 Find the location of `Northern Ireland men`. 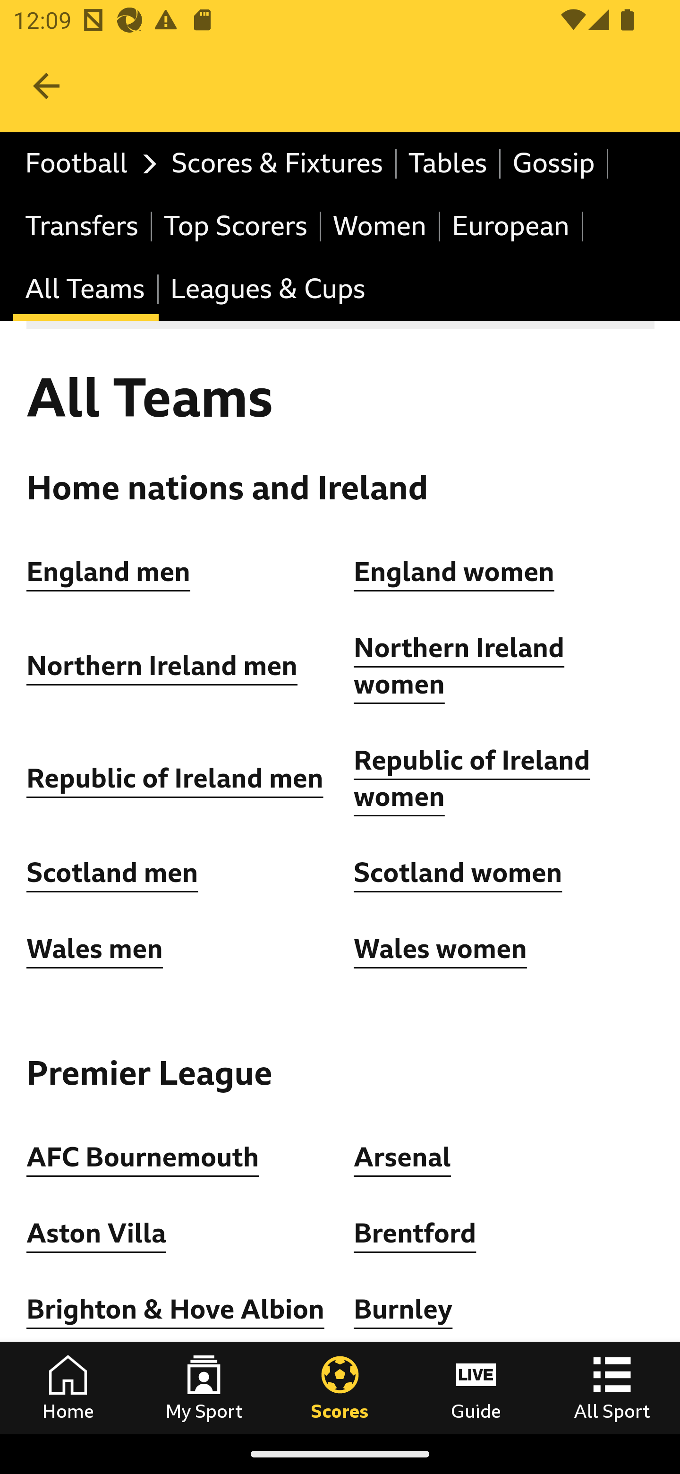

Northern Ireland men is located at coordinates (162, 666).